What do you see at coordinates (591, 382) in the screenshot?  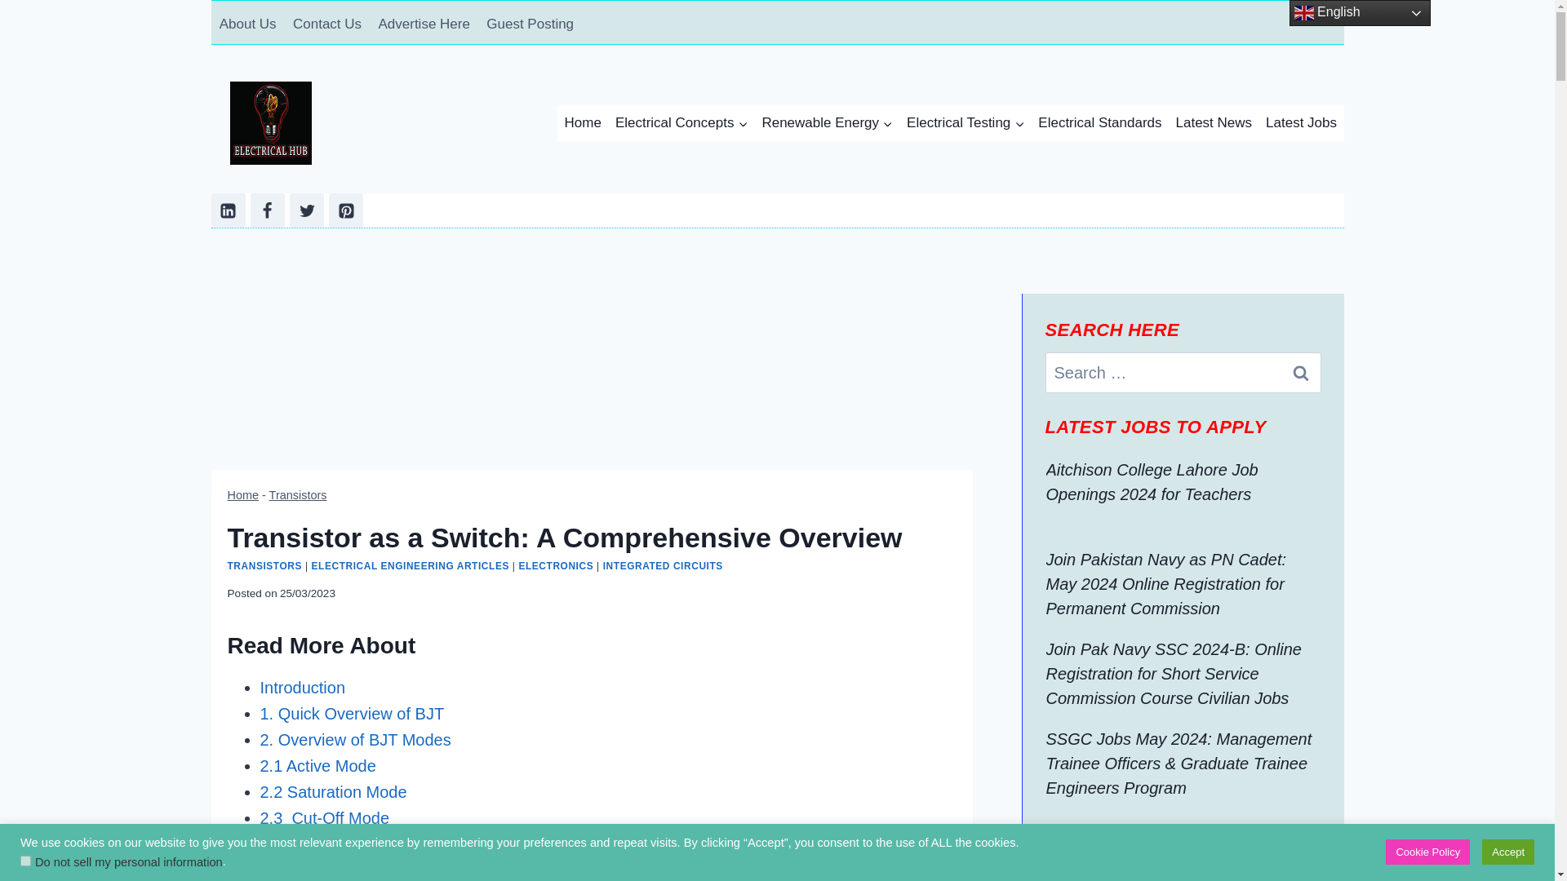 I see `Advertisement` at bounding box center [591, 382].